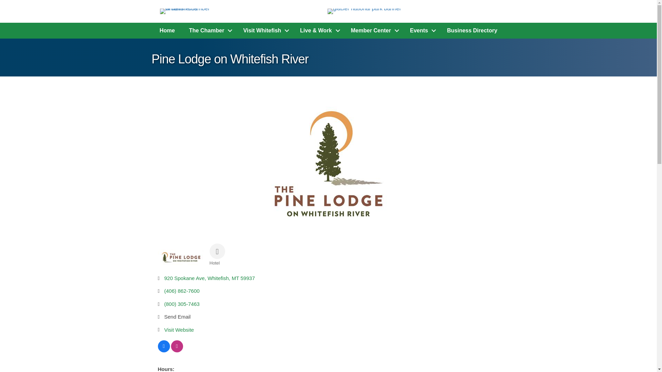  I want to click on View on Facebook, so click(164, 350).